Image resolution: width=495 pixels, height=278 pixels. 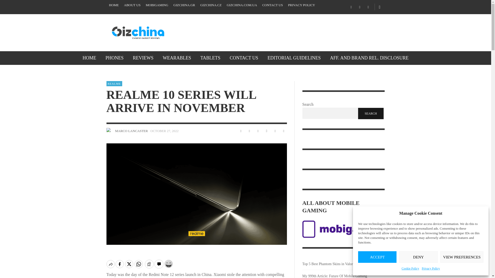 What do you see at coordinates (242, 5) in the screenshot?
I see `GIZCHINA.COM.UA` at bounding box center [242, 5].